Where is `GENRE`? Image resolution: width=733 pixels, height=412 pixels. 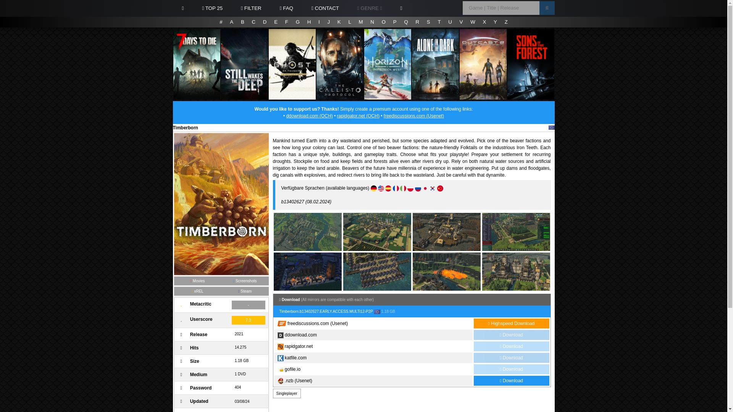 GENRE is located at coordinates (370, 8).